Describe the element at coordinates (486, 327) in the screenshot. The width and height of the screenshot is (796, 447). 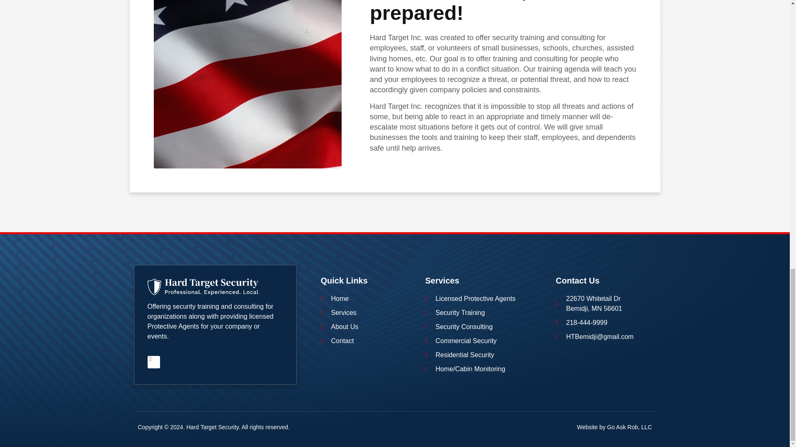
I see `Security Consulting` at that location.